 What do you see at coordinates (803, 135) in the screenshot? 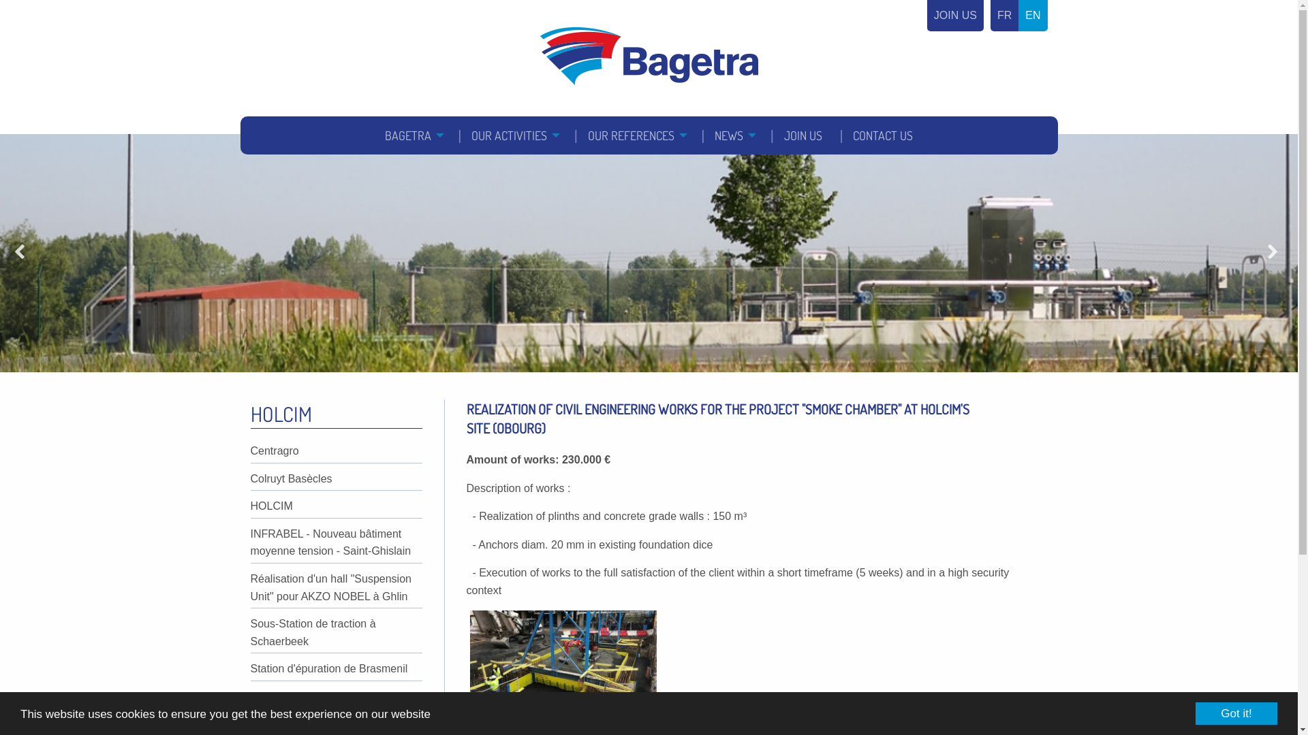
I see `JOIN US` at bounding box center [803, 135].